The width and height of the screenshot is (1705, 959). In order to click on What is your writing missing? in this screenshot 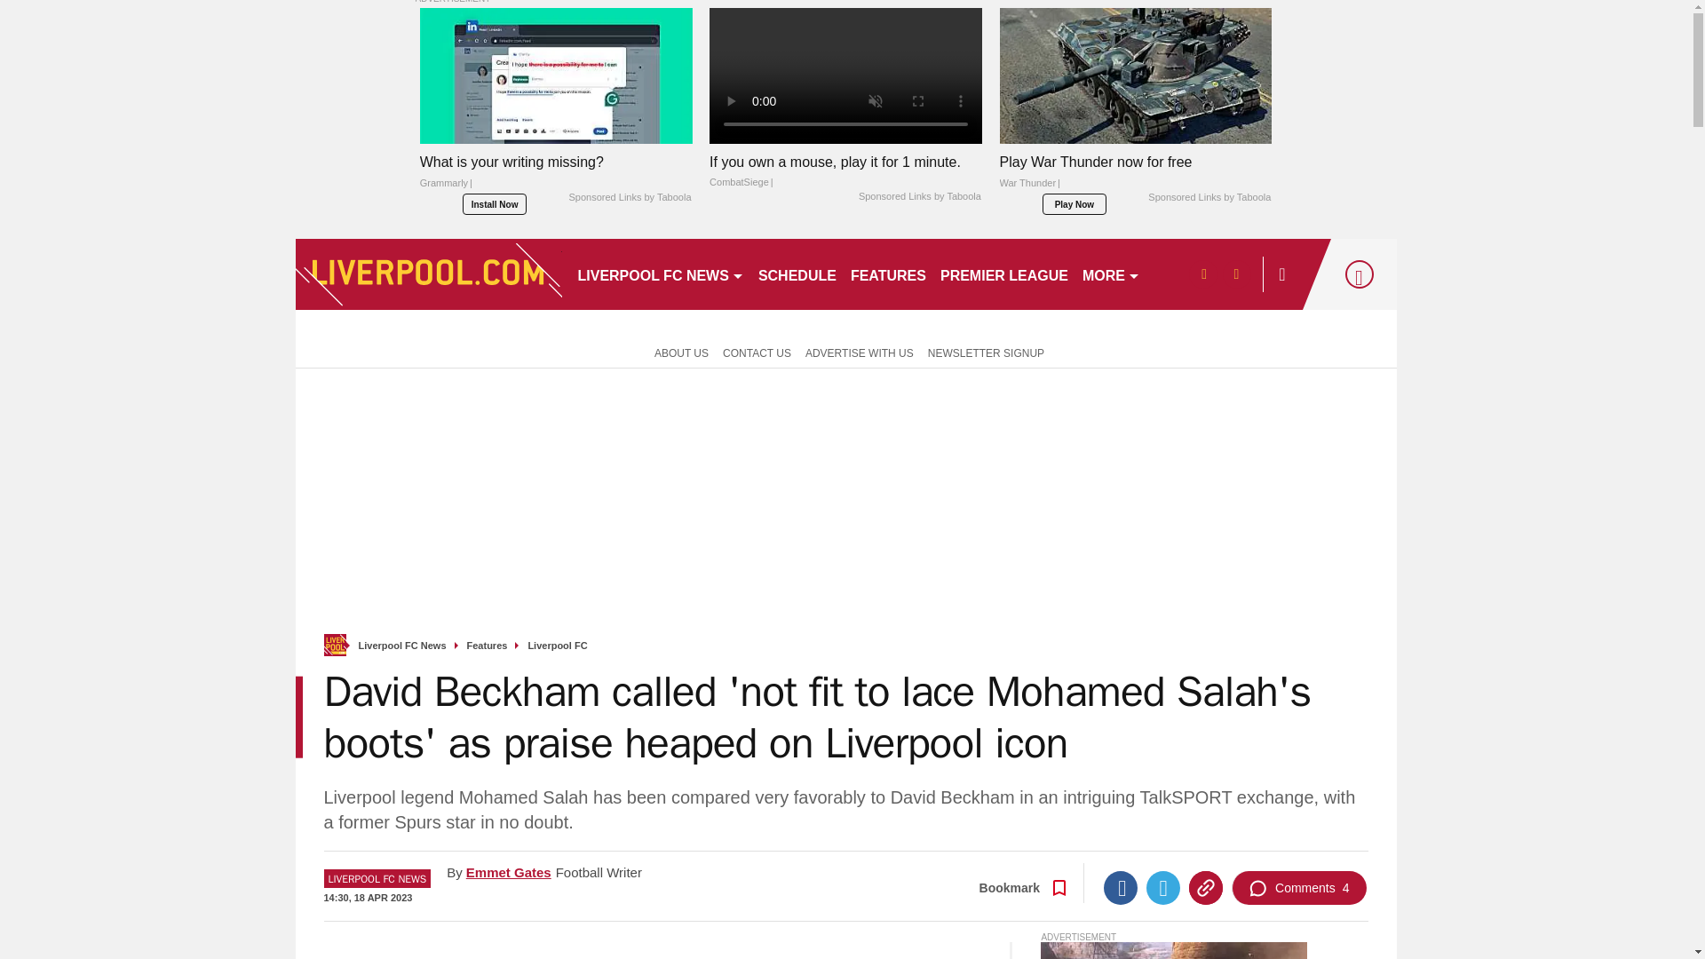, I will do `click(556, 75)`.